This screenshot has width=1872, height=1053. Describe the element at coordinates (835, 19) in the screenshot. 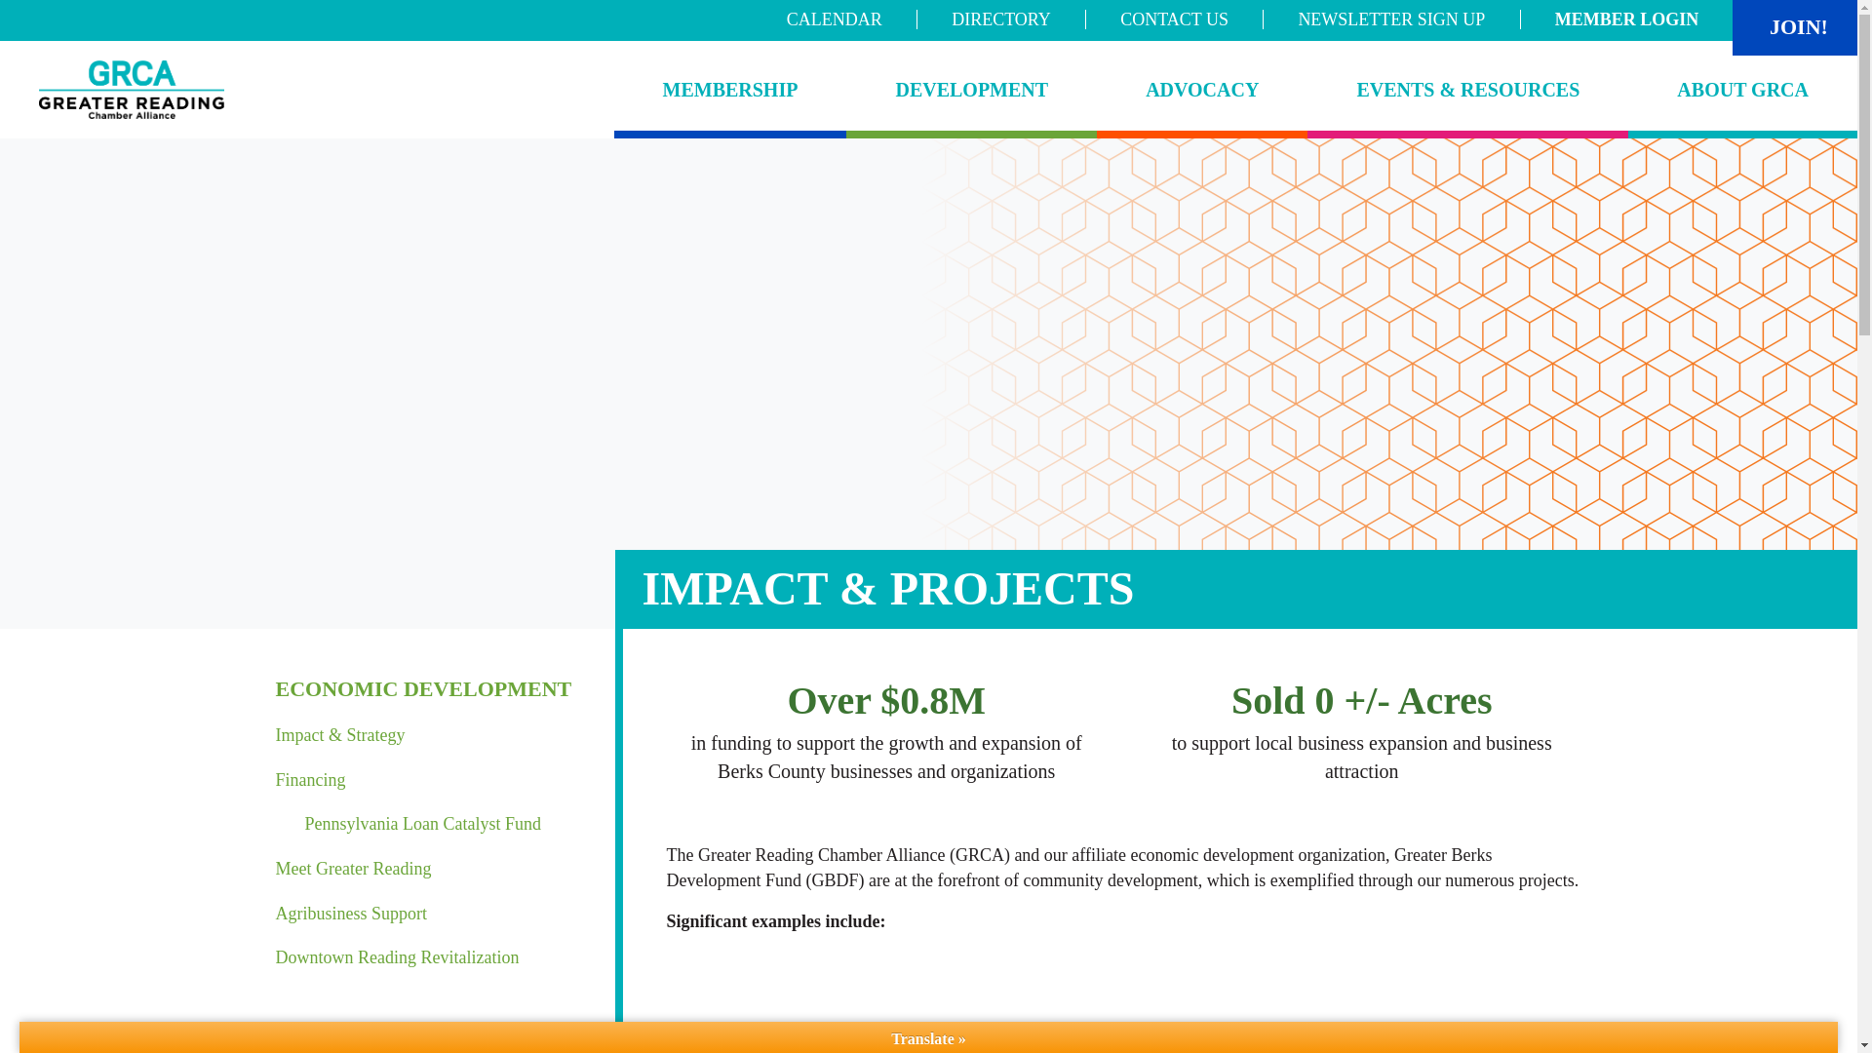

I see `CALENDAR` at that location.